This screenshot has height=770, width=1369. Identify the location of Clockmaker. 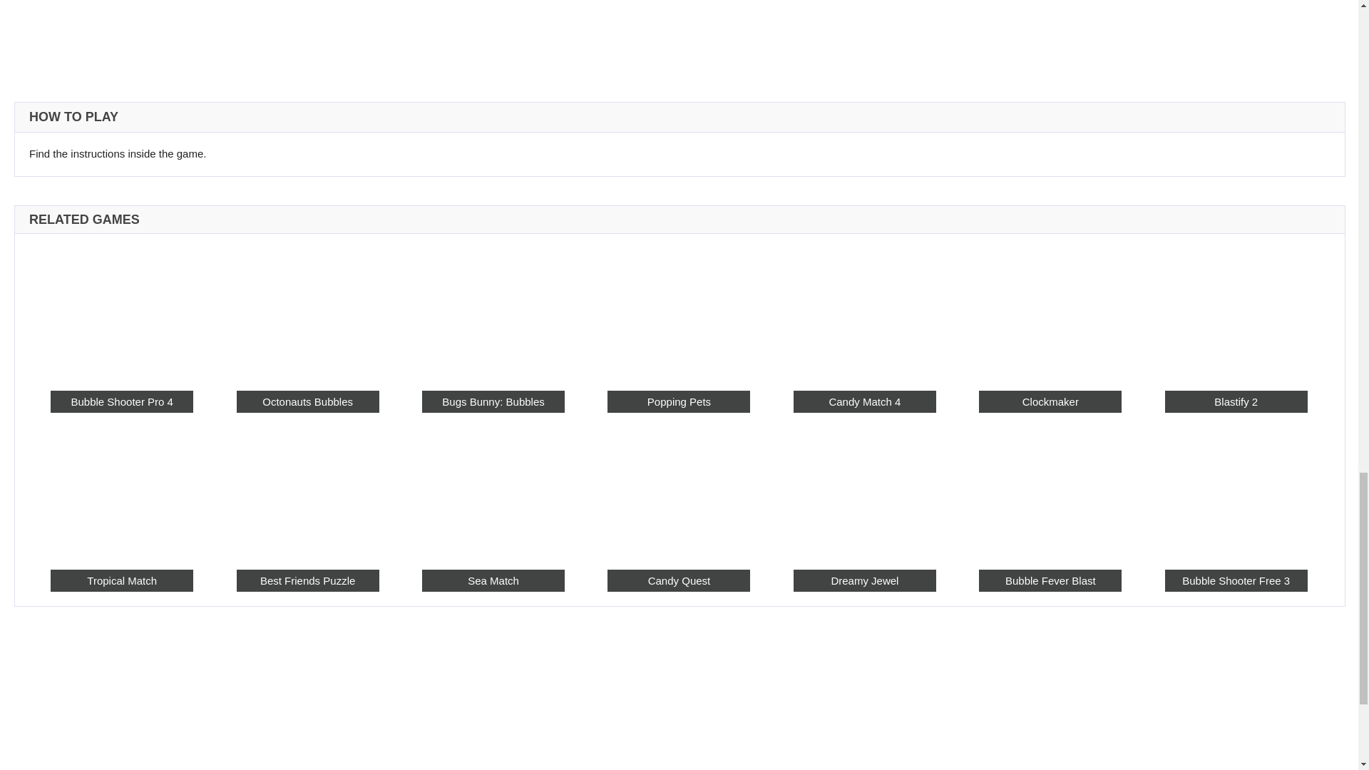
(1050, 401).